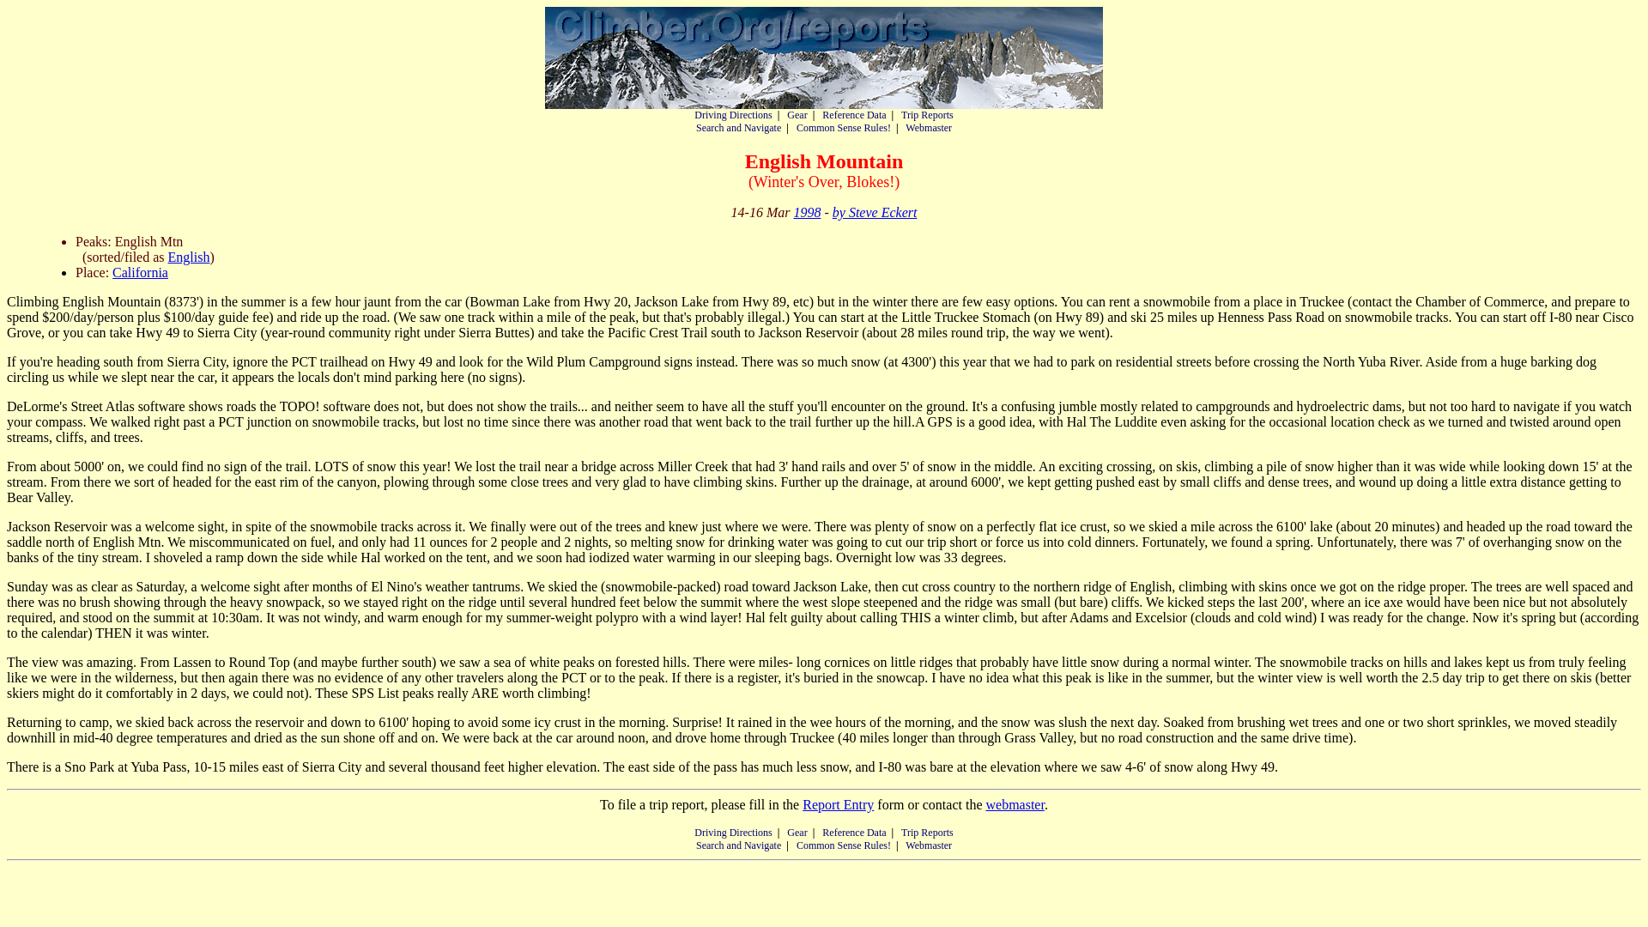  Describe the element at coordinates (807, 211) in the screenshot. I see `1998` at that location.